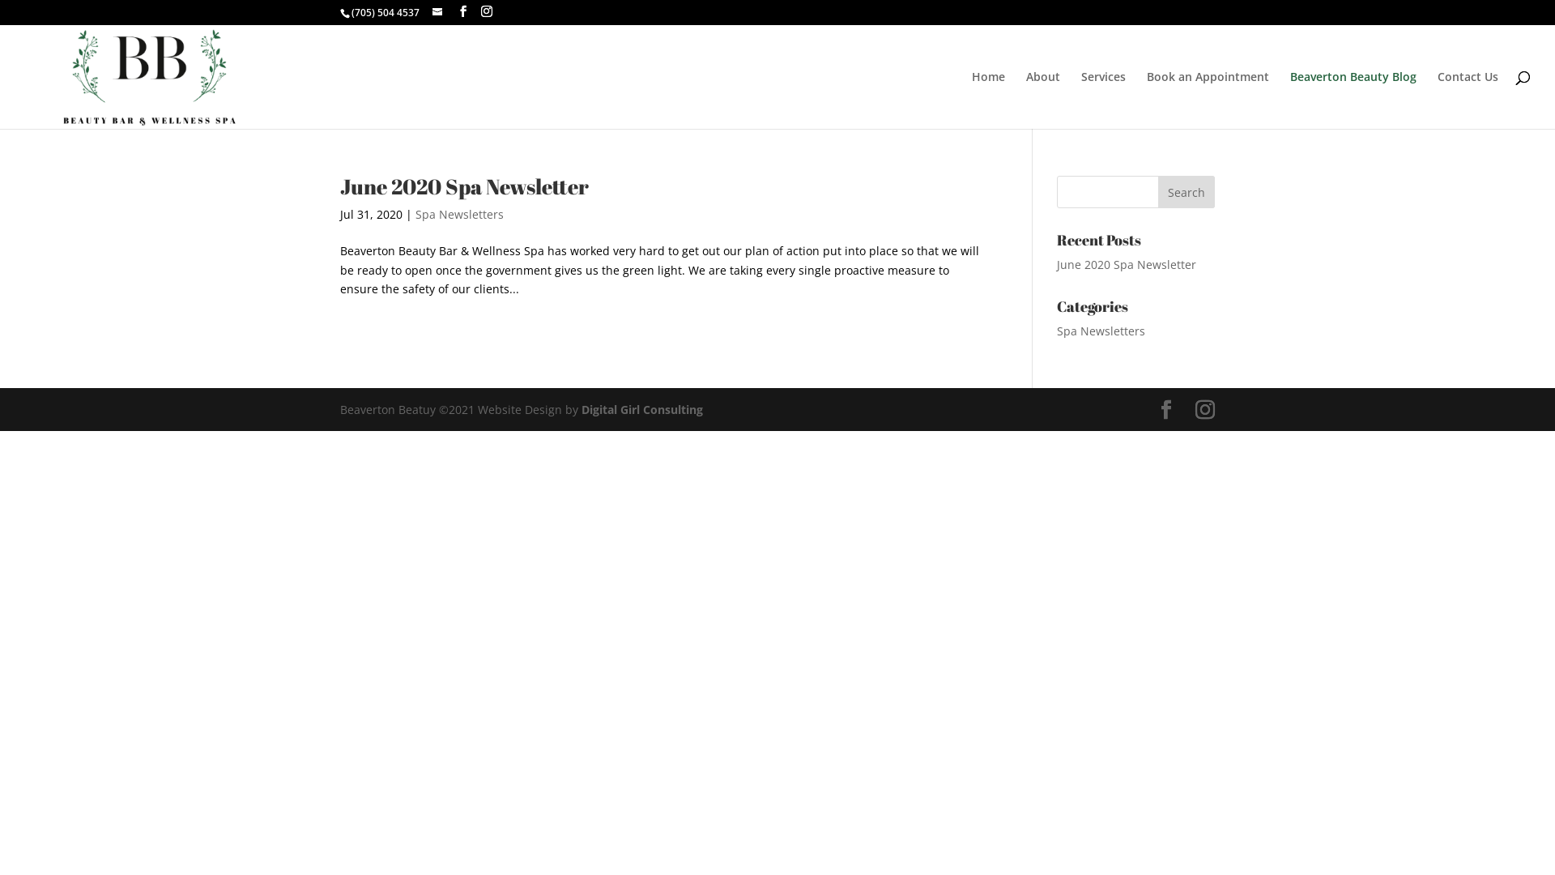 Image resolution: width=1555 pixels, height=875 pixels. I want to click on (705) 504 4537, so click(386, 13).